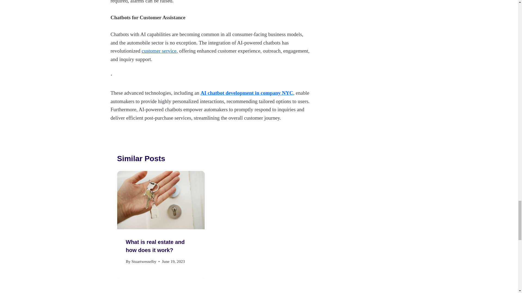 The height and width of the screenshot is (293, 522). What do you see at coordinates (247, 93) in the screenshot?
I see `AI chatbot development in company NYC` at bounding box center [247, 93].